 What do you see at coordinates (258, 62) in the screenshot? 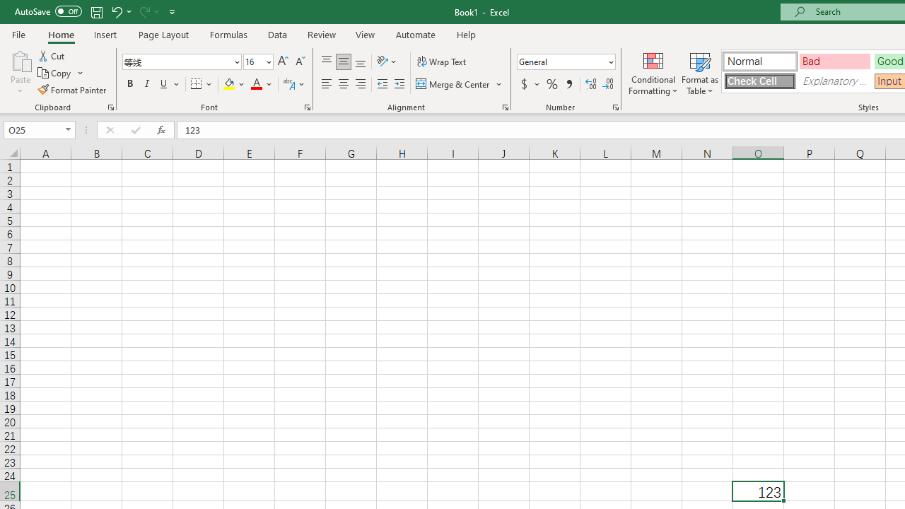
I see `Font Size` at bounding box center [258, 62].